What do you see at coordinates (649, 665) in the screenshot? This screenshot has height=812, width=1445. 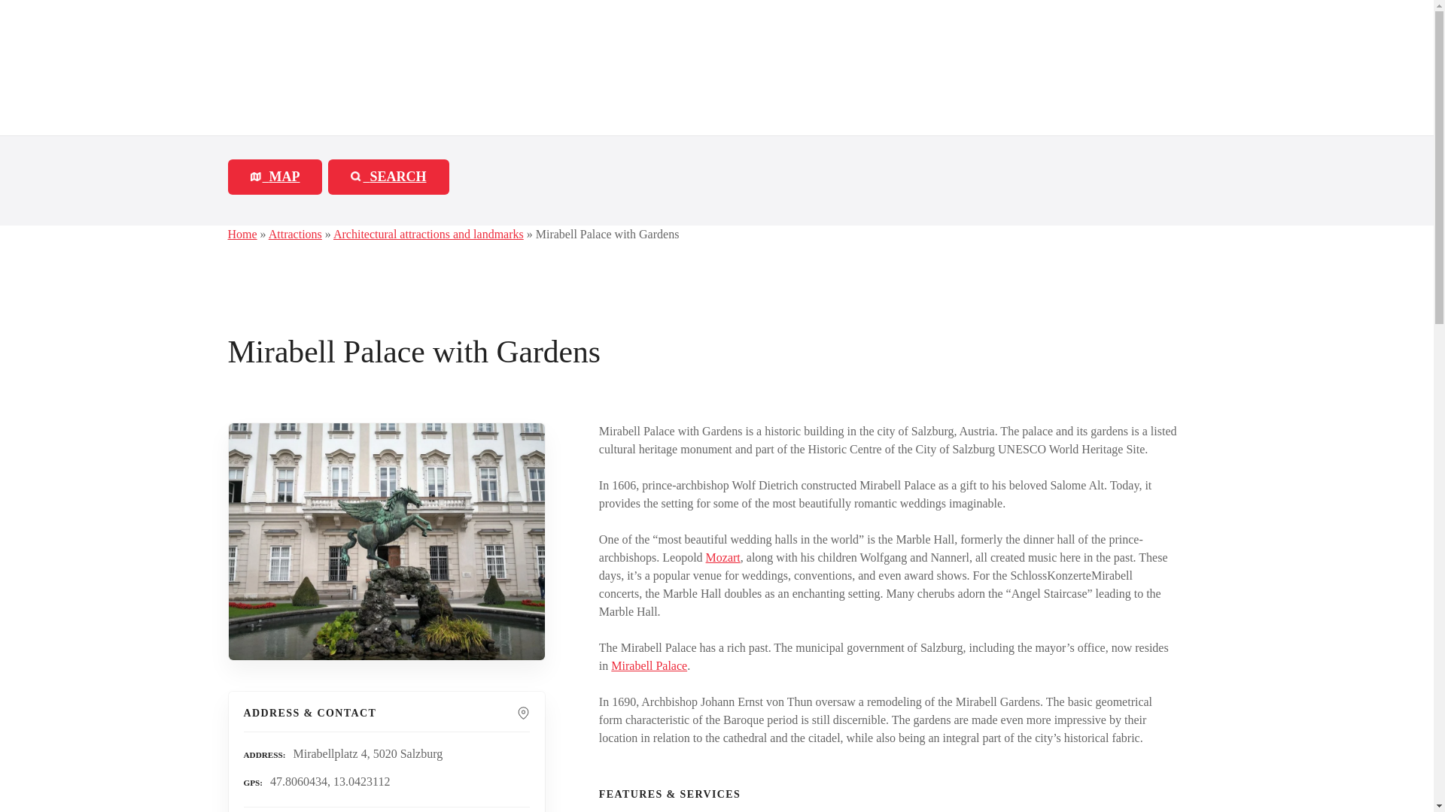 I see `Mirabell Palace` at bounding box center [649, 665].